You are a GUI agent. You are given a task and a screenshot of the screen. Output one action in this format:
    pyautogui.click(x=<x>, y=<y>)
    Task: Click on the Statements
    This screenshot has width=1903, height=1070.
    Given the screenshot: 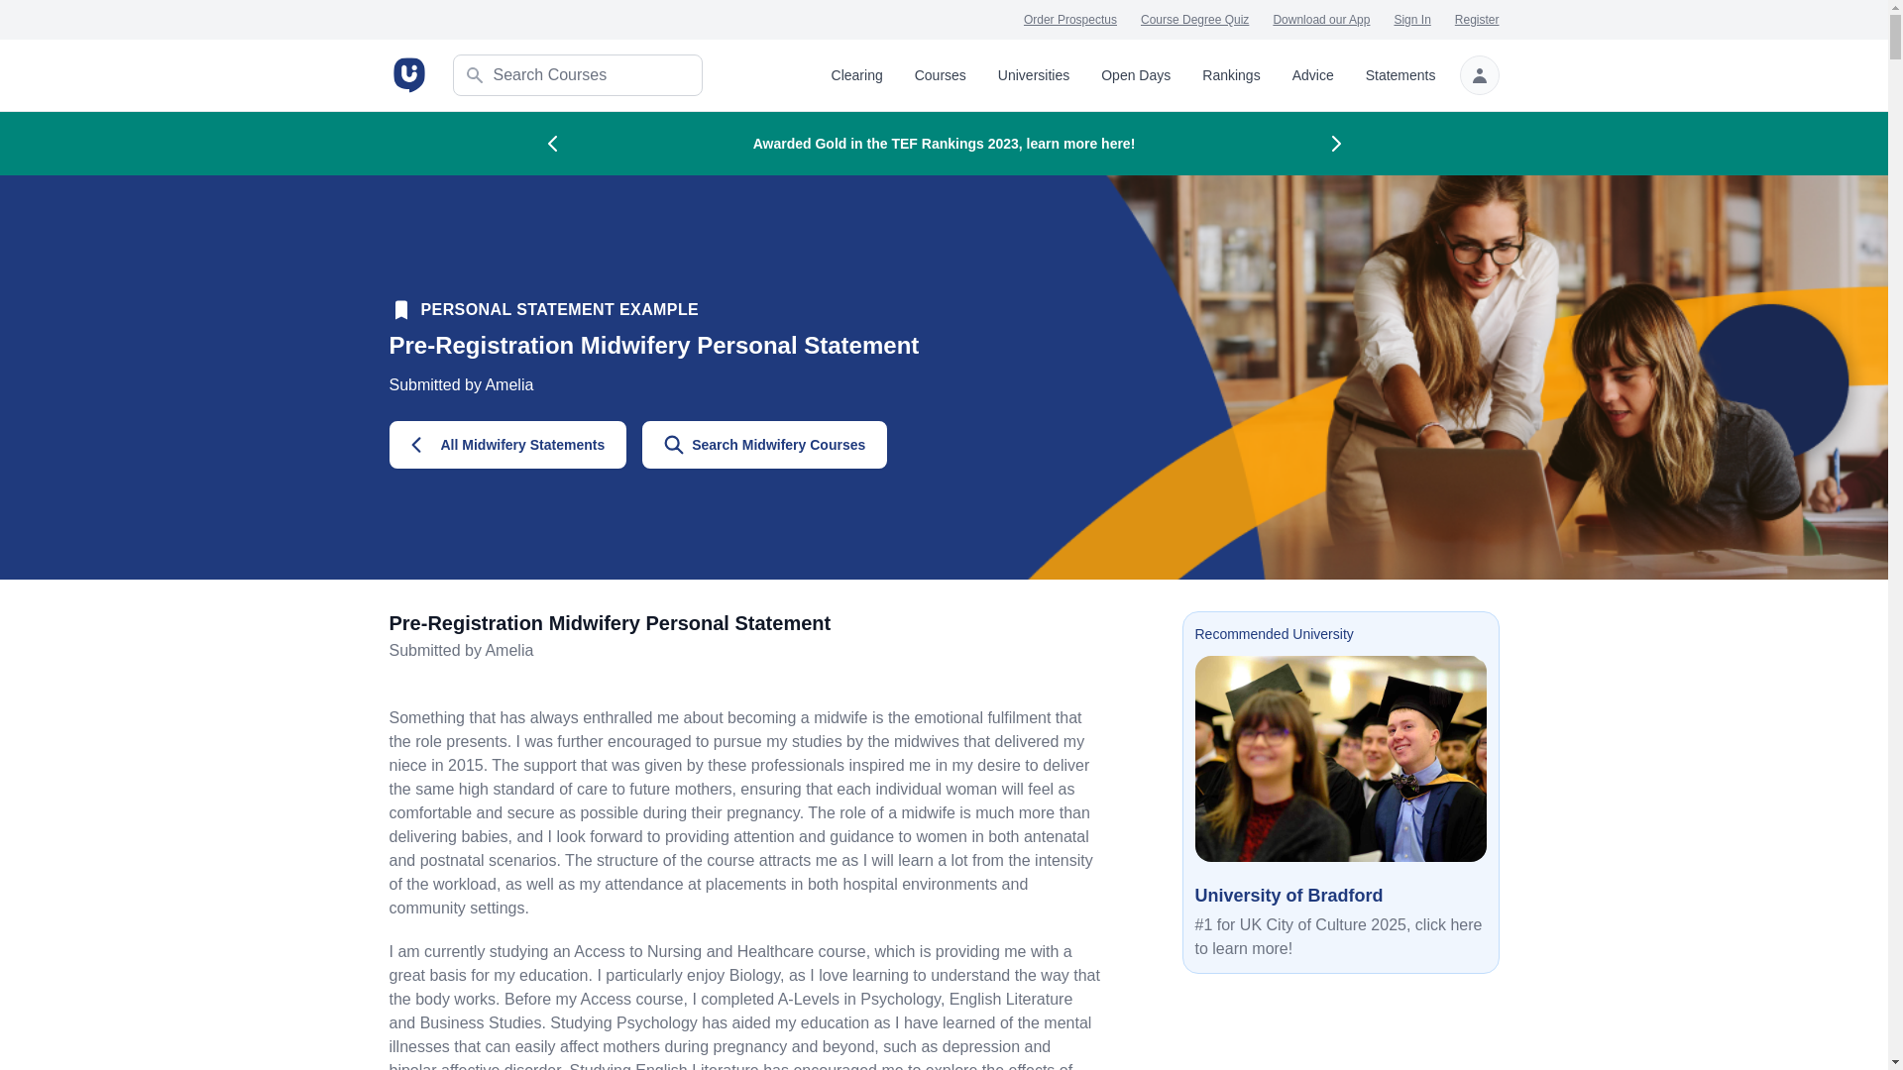 What is the action you would take?
    pyautogui.click(x=1401, y=75)
    